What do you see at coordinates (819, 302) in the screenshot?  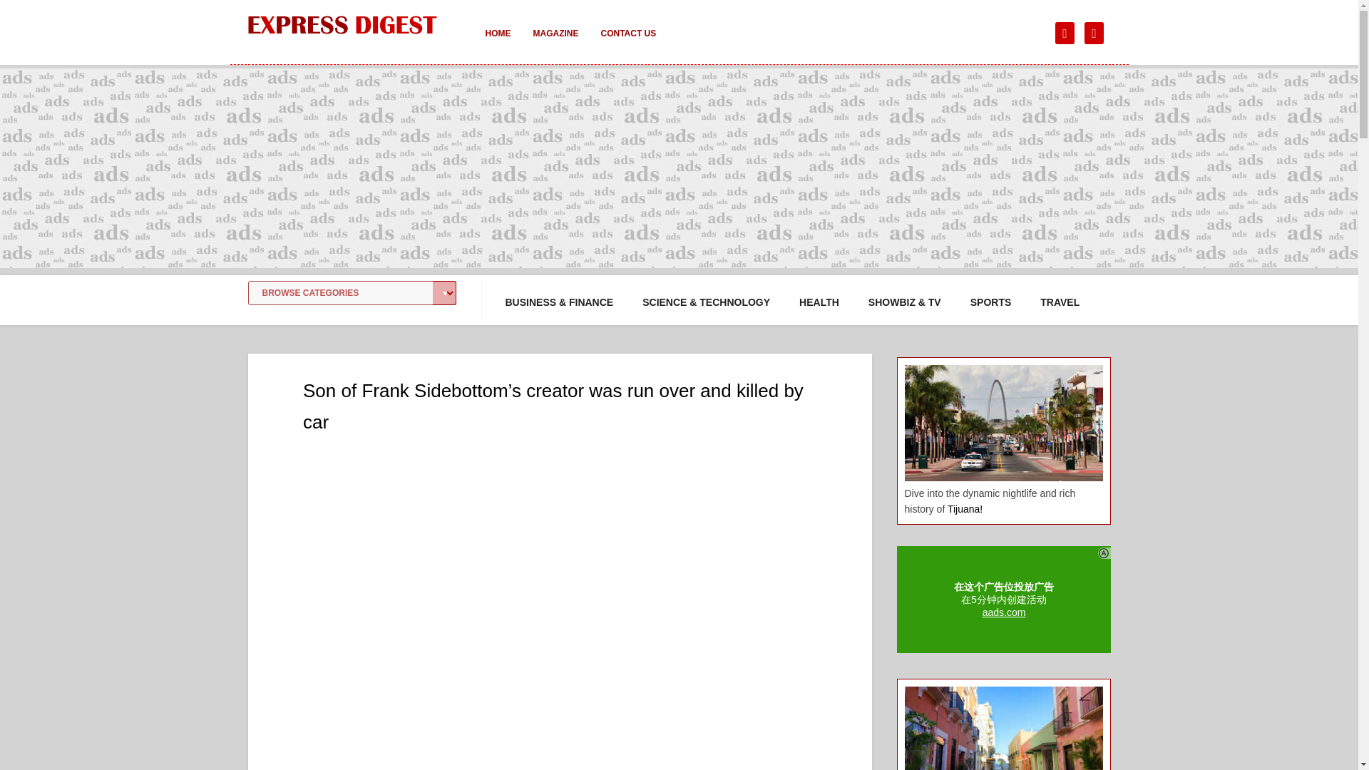 I see `HEALTH` at bounding box center [819, 302].